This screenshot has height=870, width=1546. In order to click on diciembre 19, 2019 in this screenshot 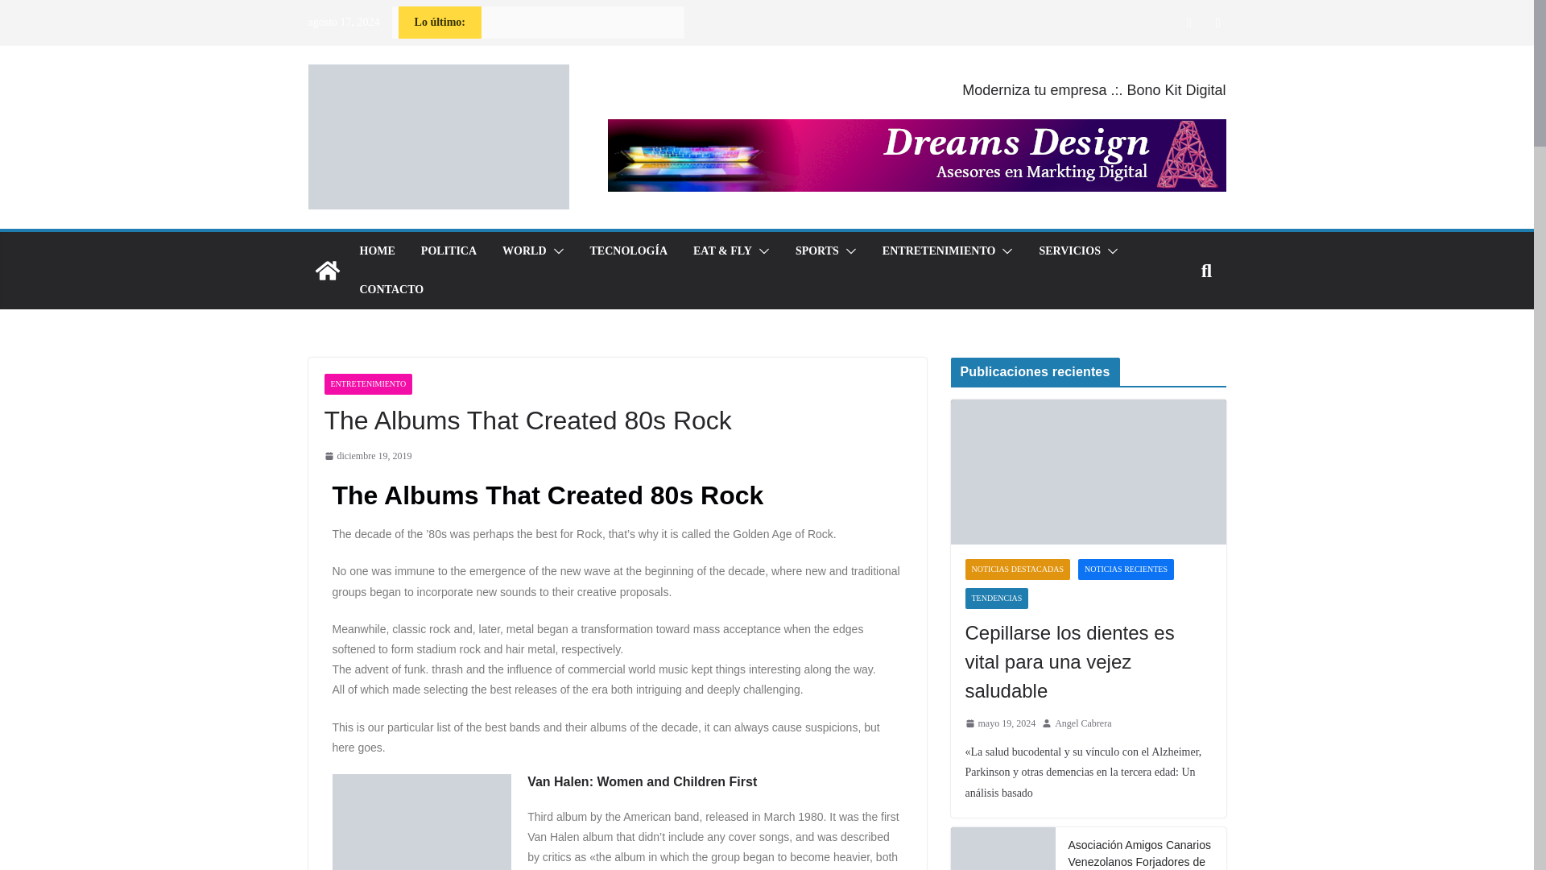, I will do `click(367, 456)`.